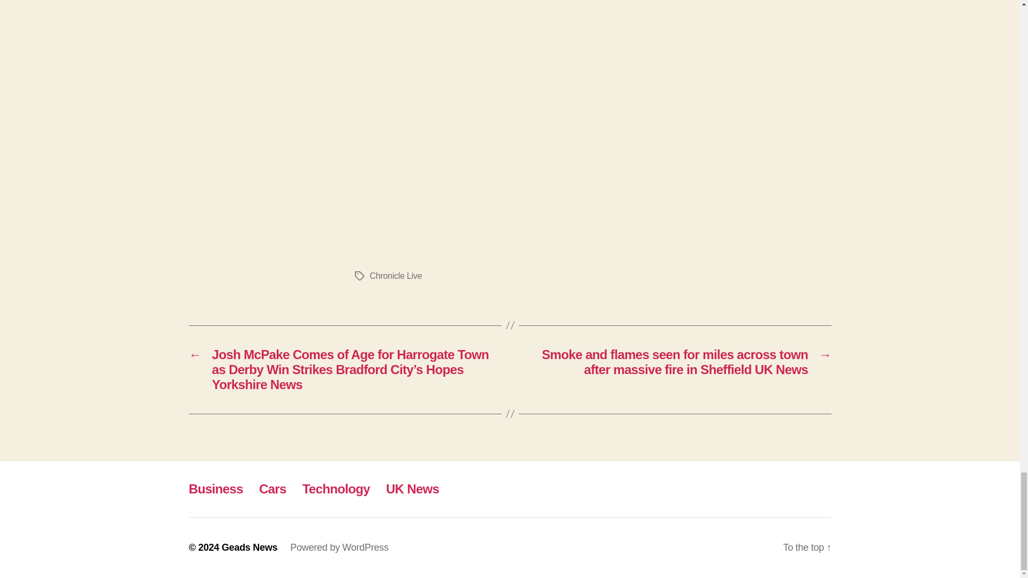 Image resolution: width=1028 pixels, height=578 pixels. What do you see at coordinates (336, 488) in the screenshot?
I see `Technology` at bounding box center [336, 488].